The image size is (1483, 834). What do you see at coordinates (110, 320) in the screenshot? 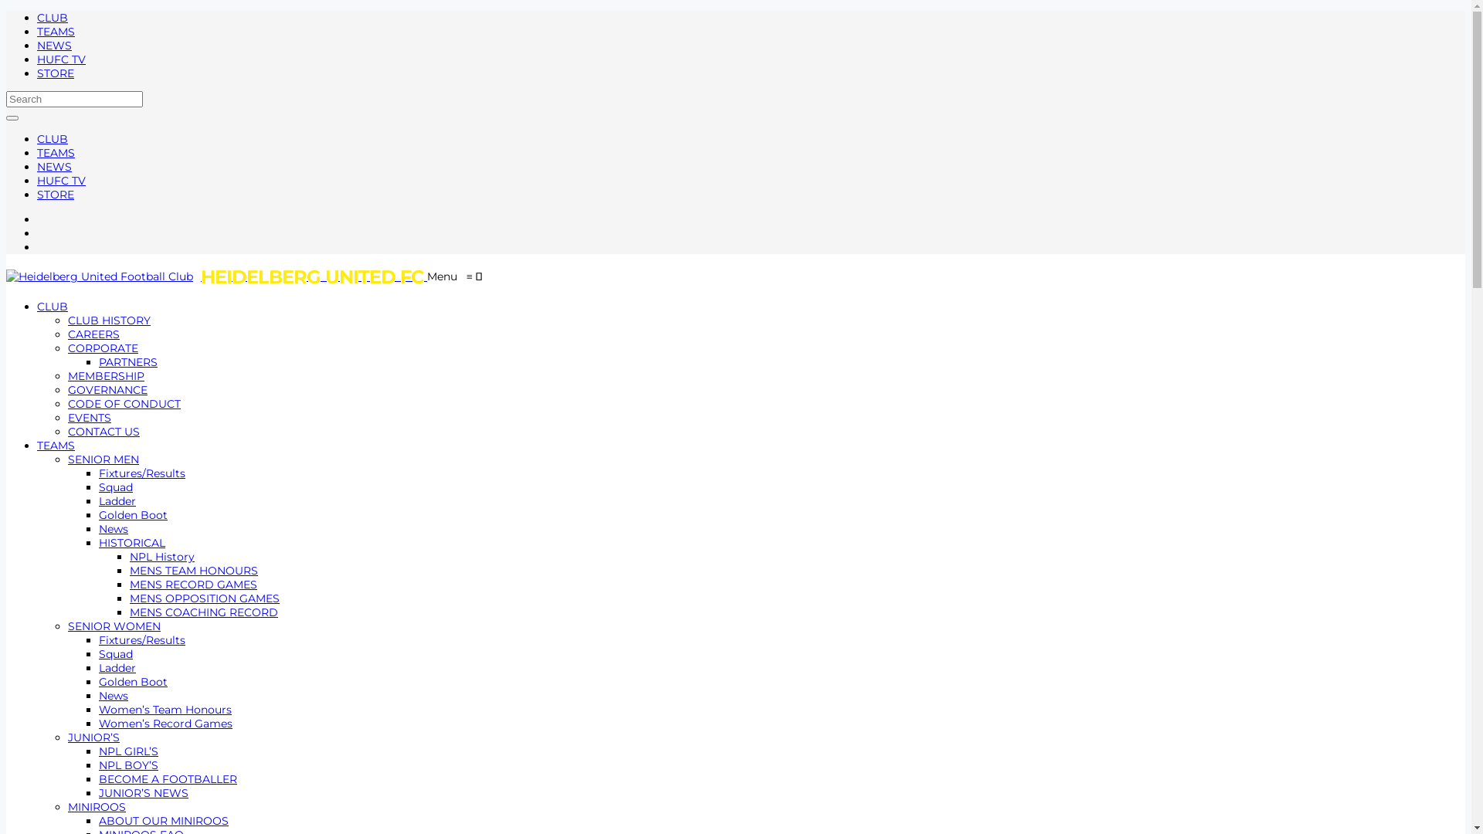
I see `CLUB HISTORY` at bounding box center [110, 320].